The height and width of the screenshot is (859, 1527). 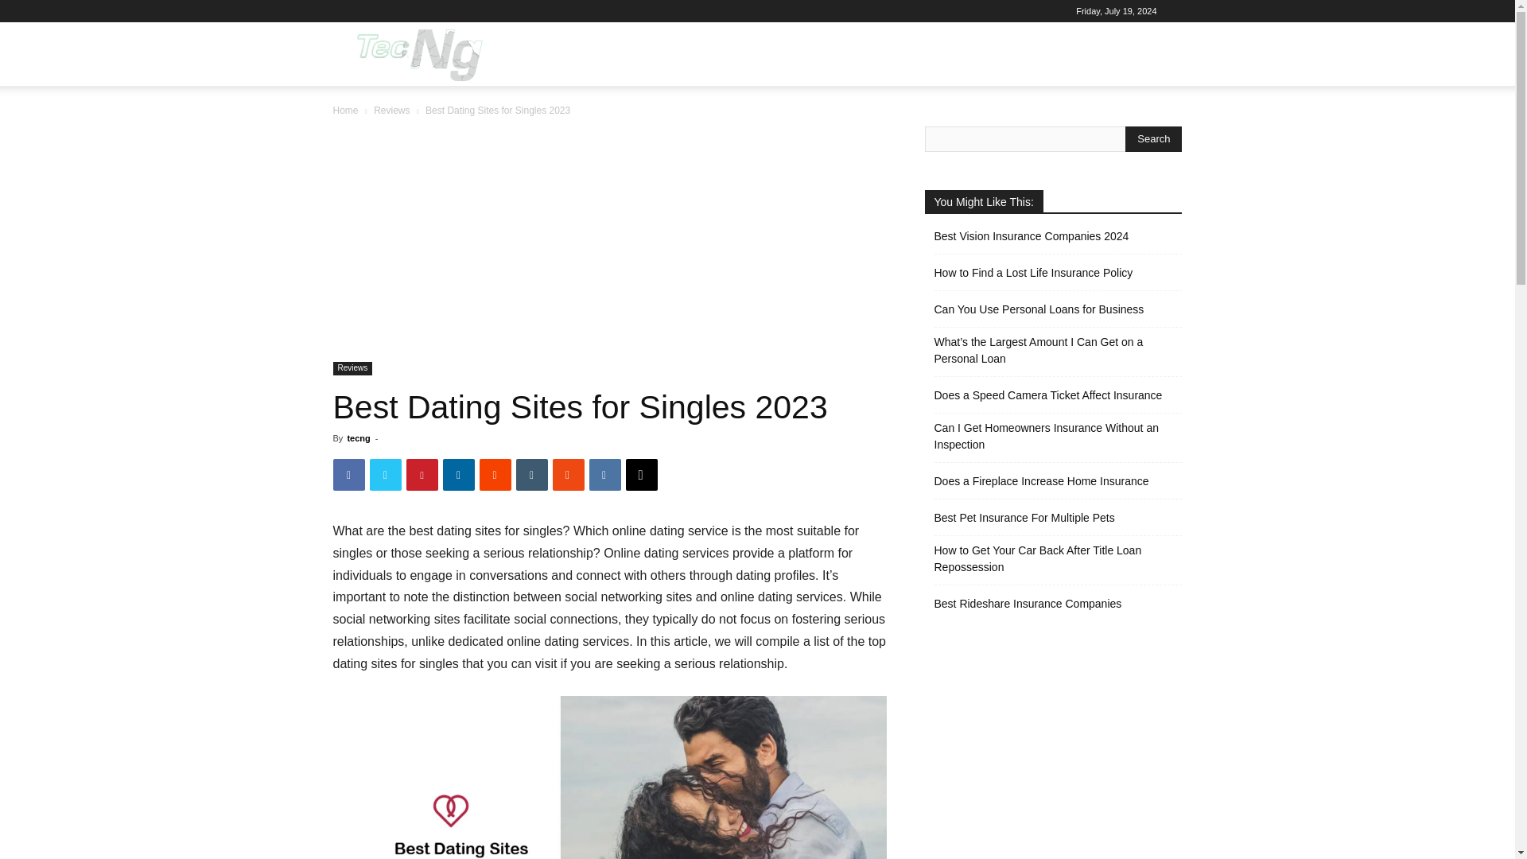 What do you see at coordinates (609, 244) in the screenshot?
I see `Advertisement` at bounding box center [609, 244].